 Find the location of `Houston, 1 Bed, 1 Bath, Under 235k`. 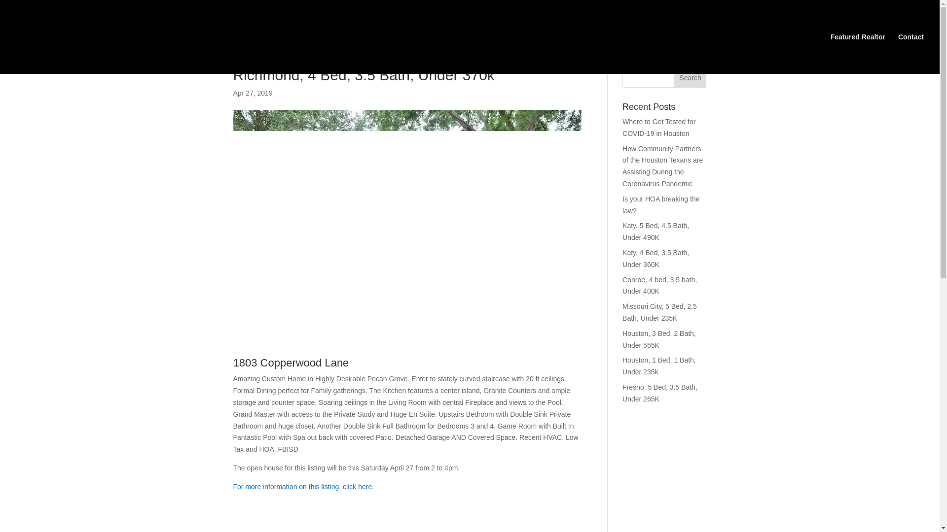

Houston, 1 Bed, 1 Bath, Under 235k is located at coordinates (659, 366).